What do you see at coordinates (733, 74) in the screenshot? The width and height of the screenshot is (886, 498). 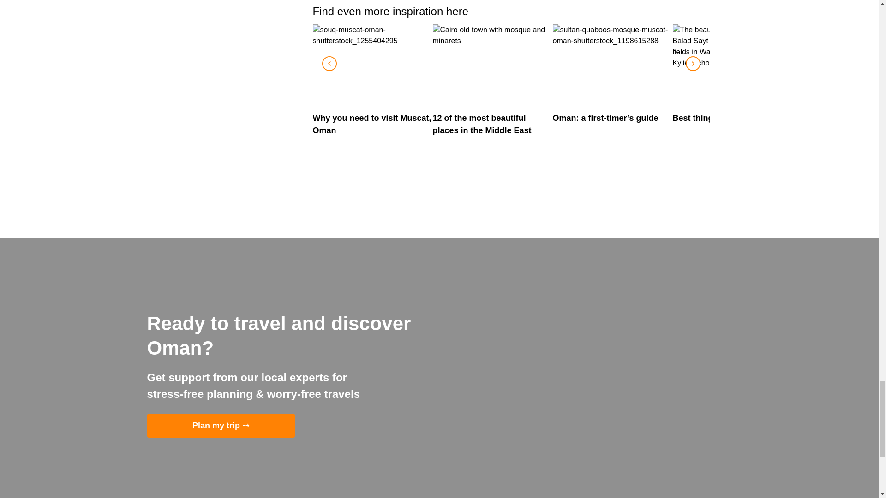 I see `Best things to do in Oman` at bounding box center [733, 74].